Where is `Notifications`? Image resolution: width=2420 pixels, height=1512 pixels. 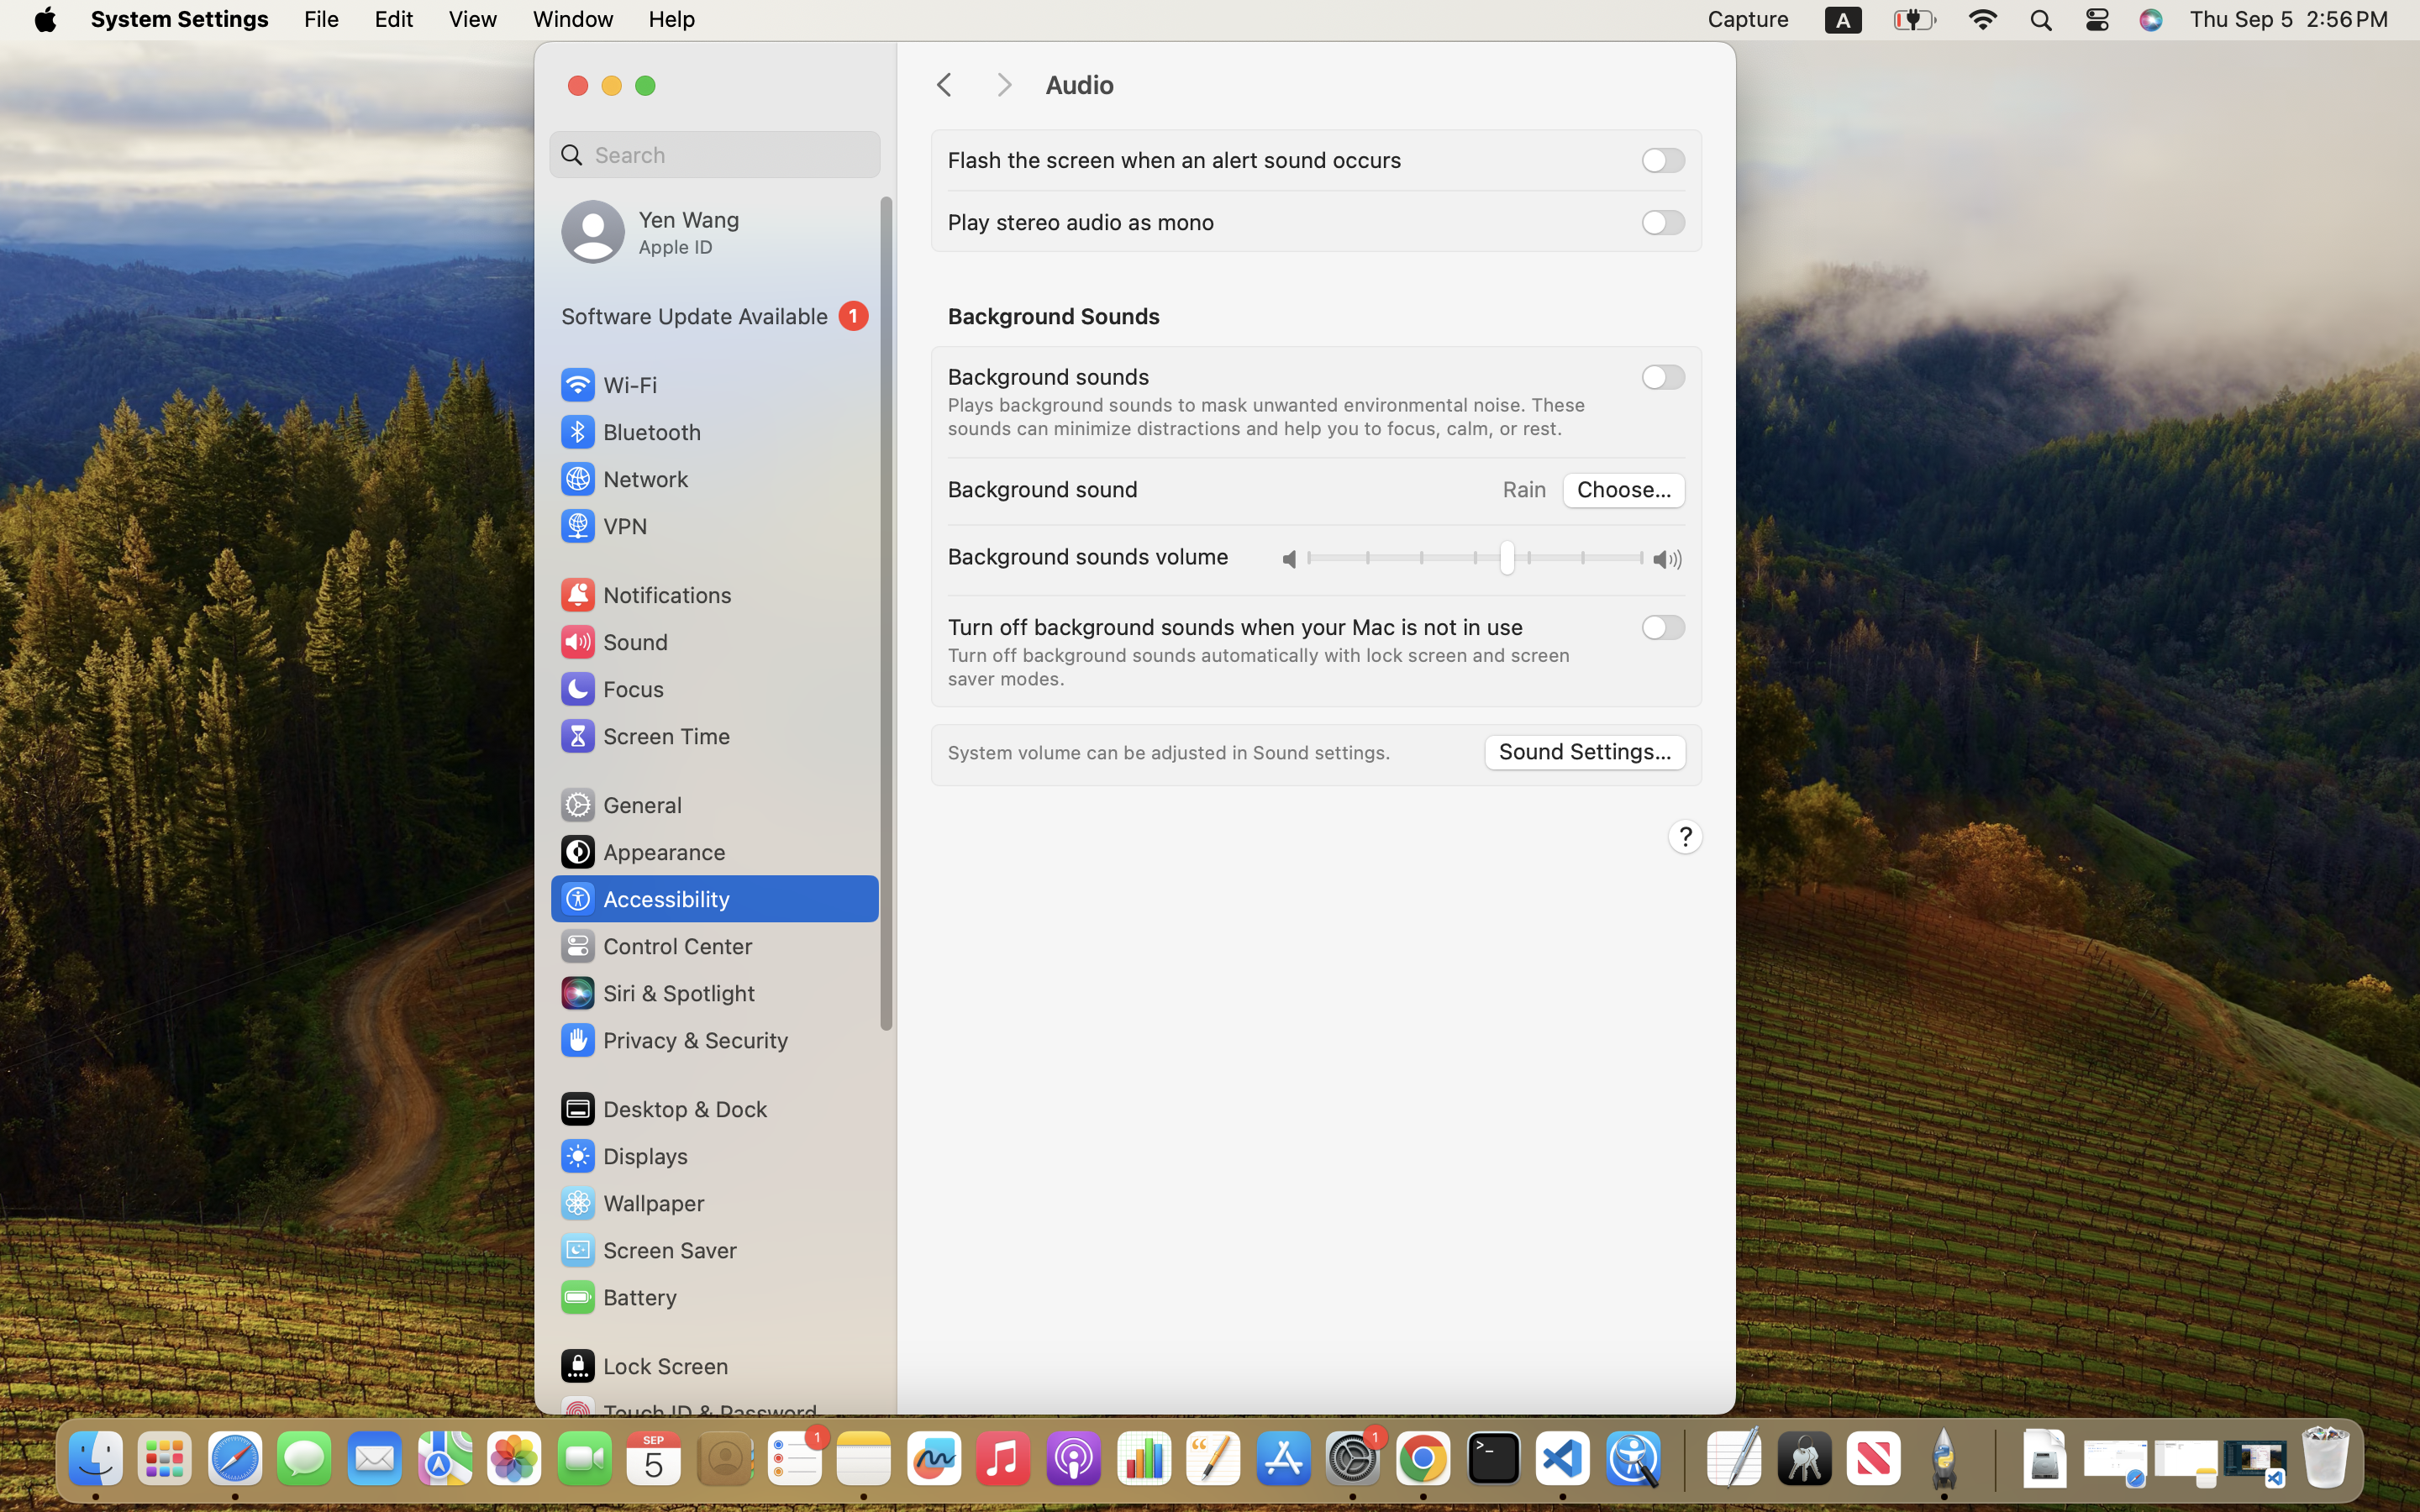
Notifications is located at coordinates (645, 595).